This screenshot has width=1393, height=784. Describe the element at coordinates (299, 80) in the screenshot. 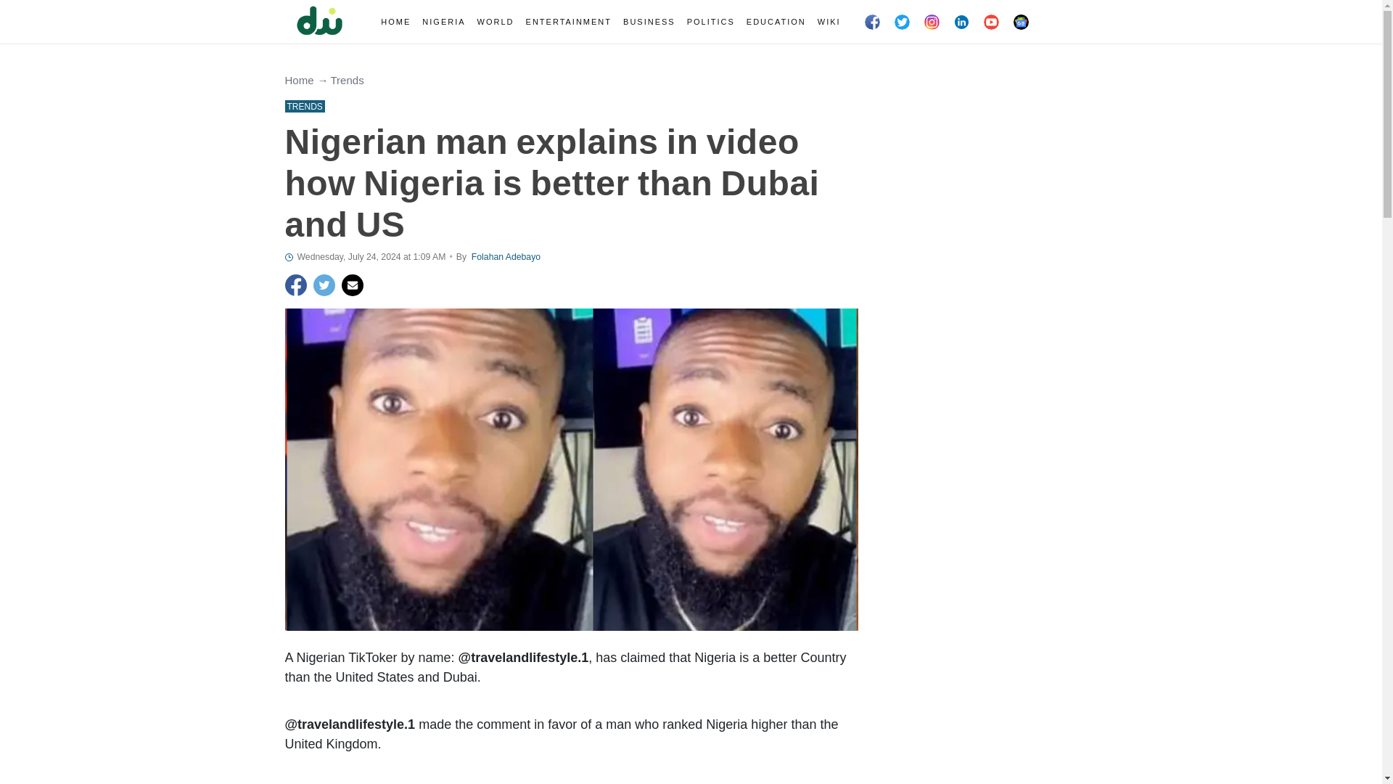

I see `Home` at that location.